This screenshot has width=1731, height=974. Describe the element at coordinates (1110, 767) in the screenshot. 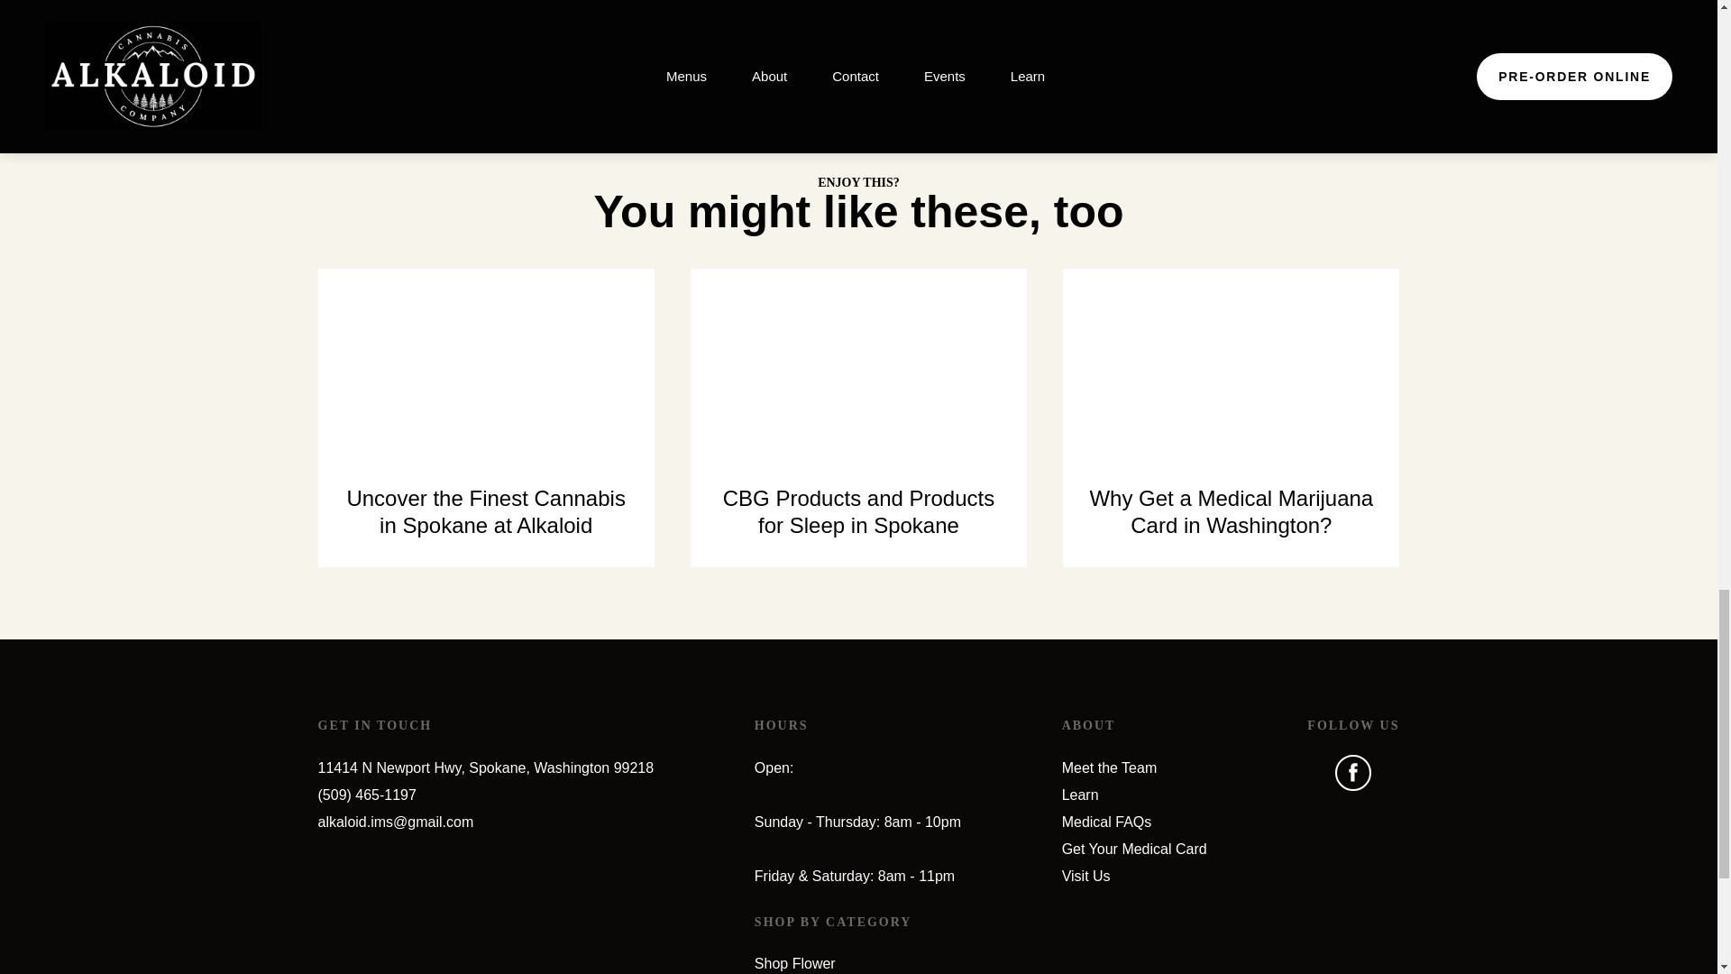

I see `Meet the Team` at that location.